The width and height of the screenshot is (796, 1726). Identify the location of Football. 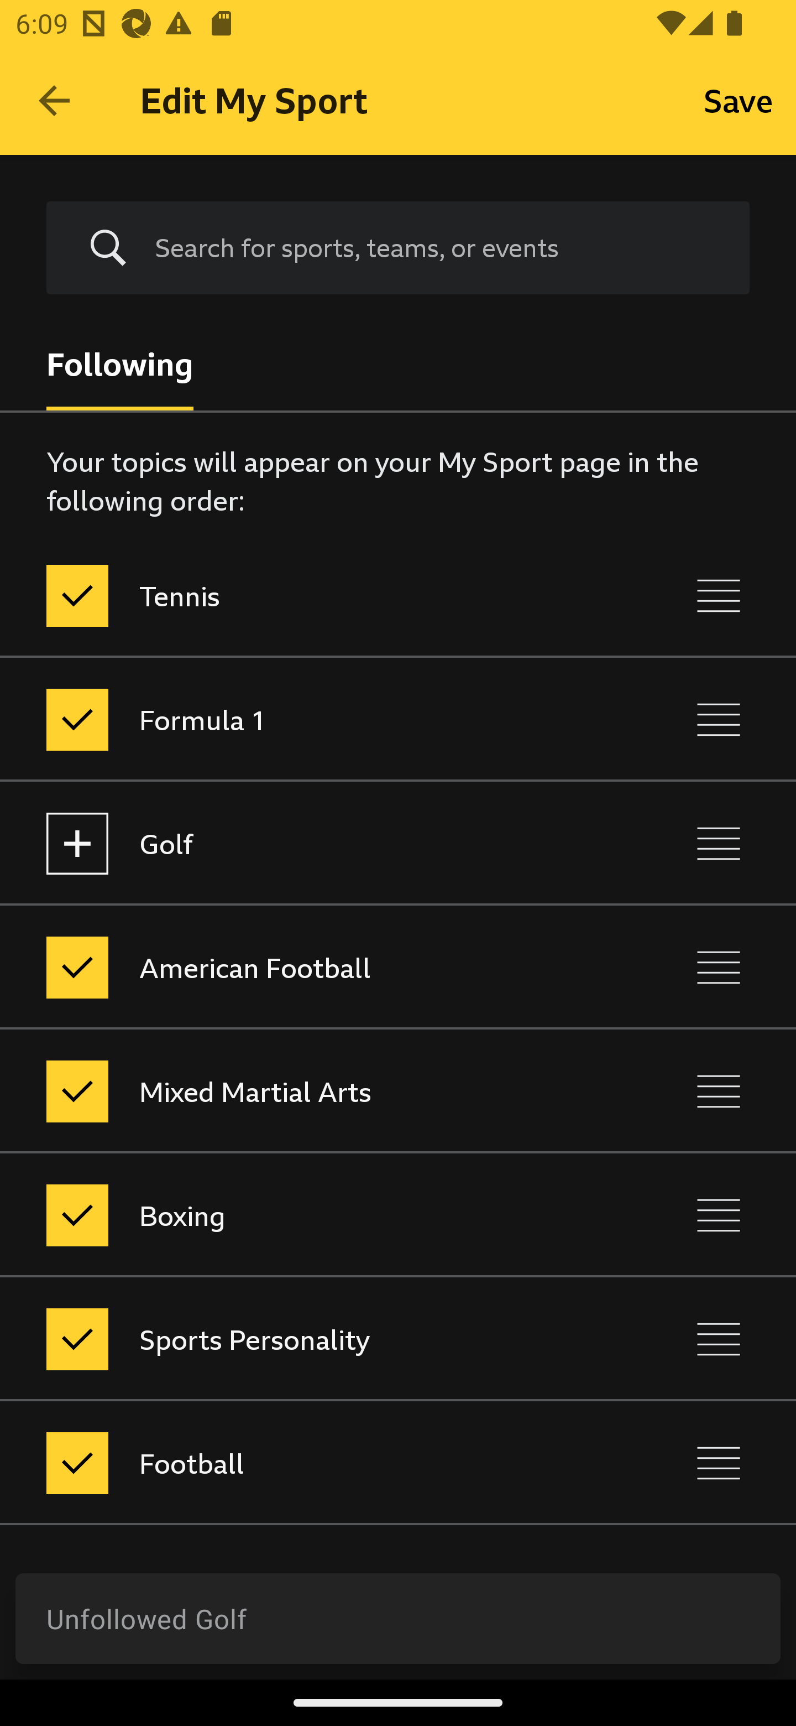
(305, 1464).